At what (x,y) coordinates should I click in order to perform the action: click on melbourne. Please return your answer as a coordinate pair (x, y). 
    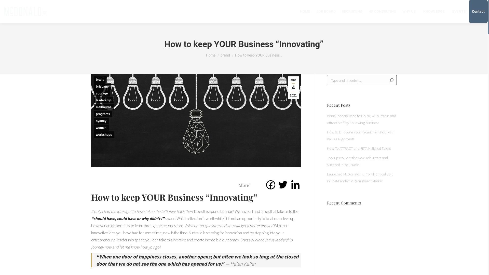
    Looking at the image, I should click on (104, 107).